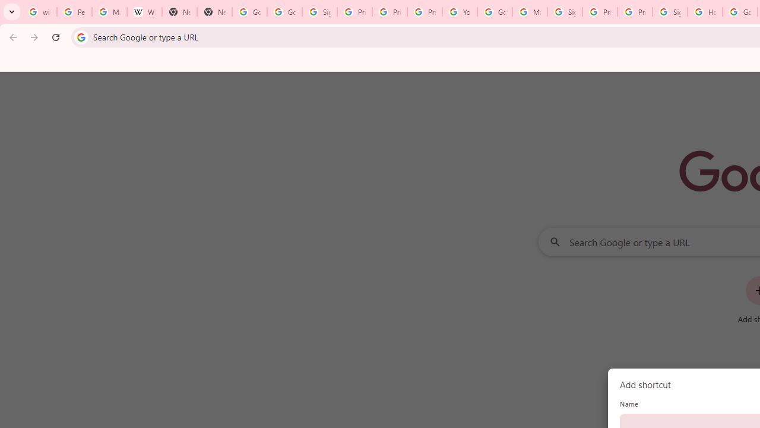 The image size is (760, 428). I want to click on Sign in - Google Accounts, so click(319, 12).